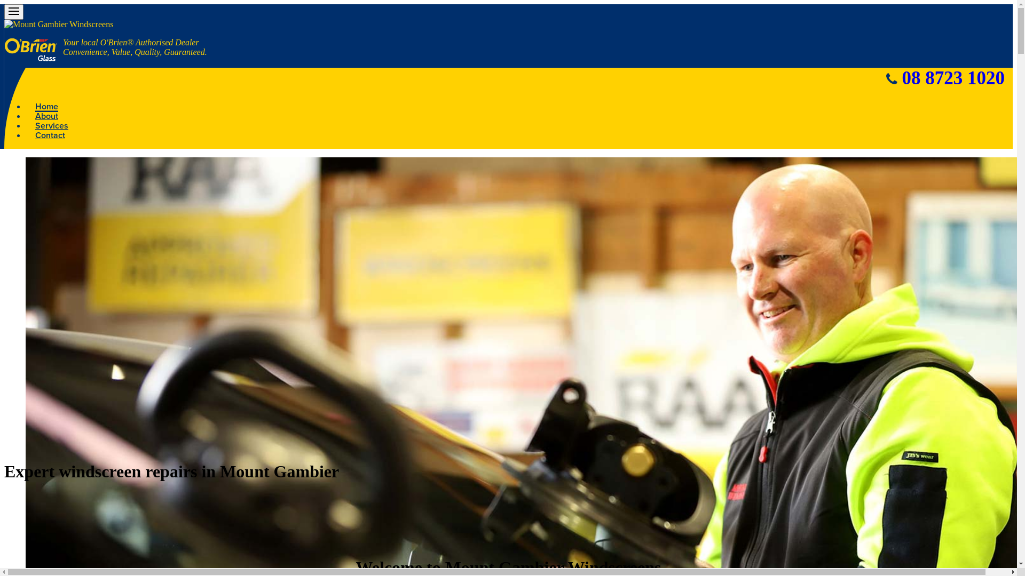 The height and width of the screenshot is (576, 1025). I want to click on Contact, so click(50, 136).